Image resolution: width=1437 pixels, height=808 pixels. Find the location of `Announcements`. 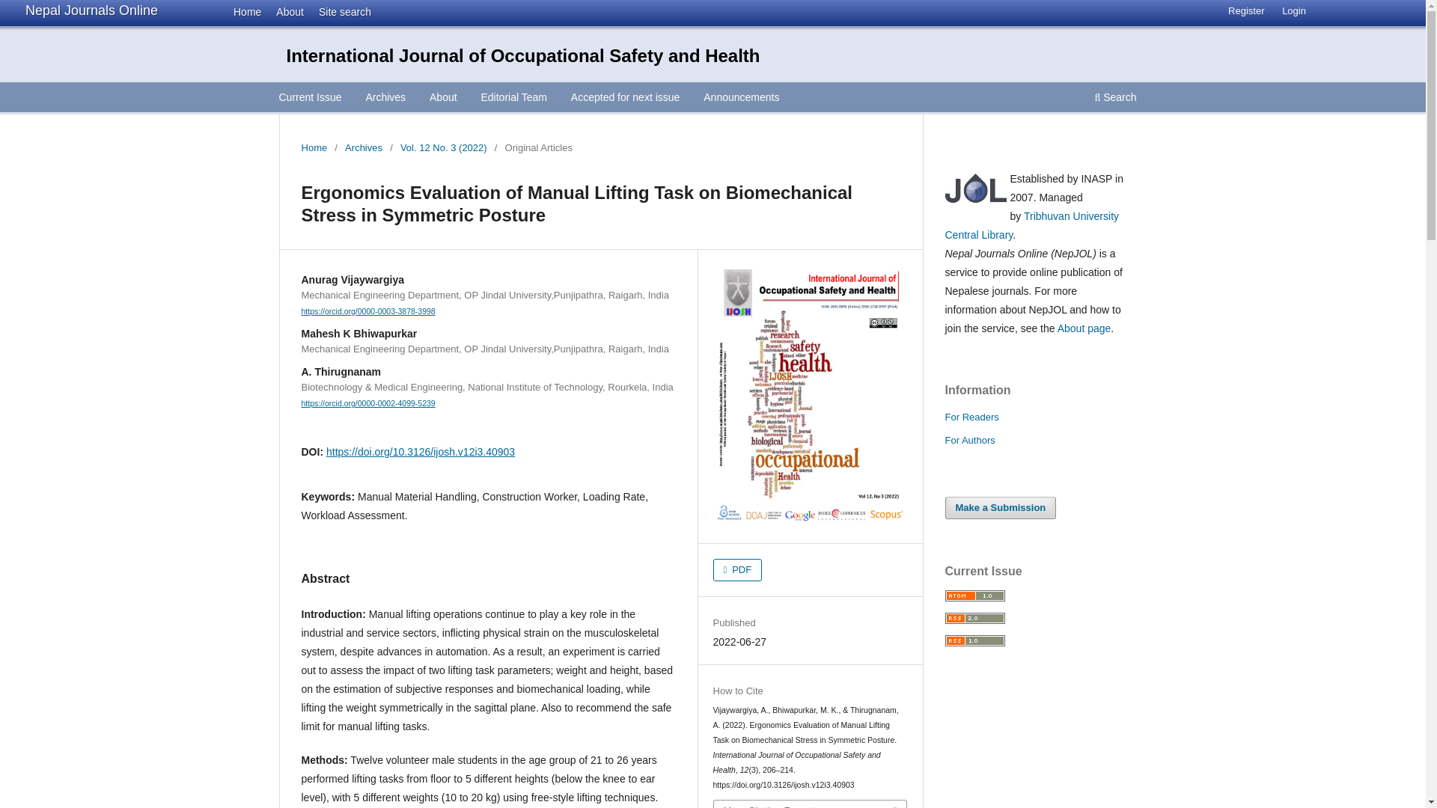

Announcements is located at coordinates (741, 99).